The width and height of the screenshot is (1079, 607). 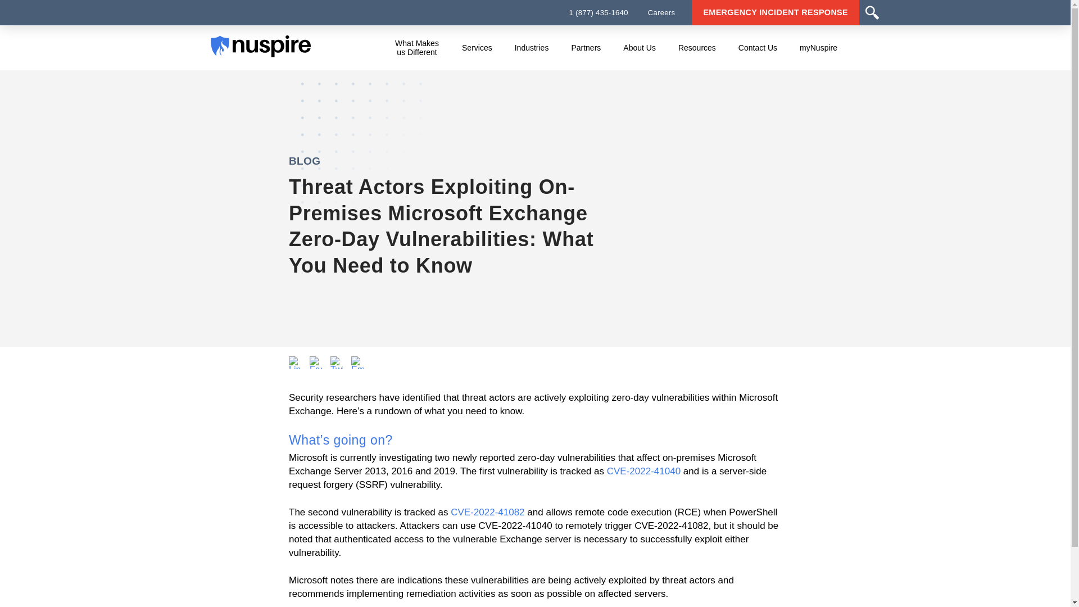 What do you see at coordinates (662, 12) in the screenshot?
I see `Careers` at bounding box center [662, 12].